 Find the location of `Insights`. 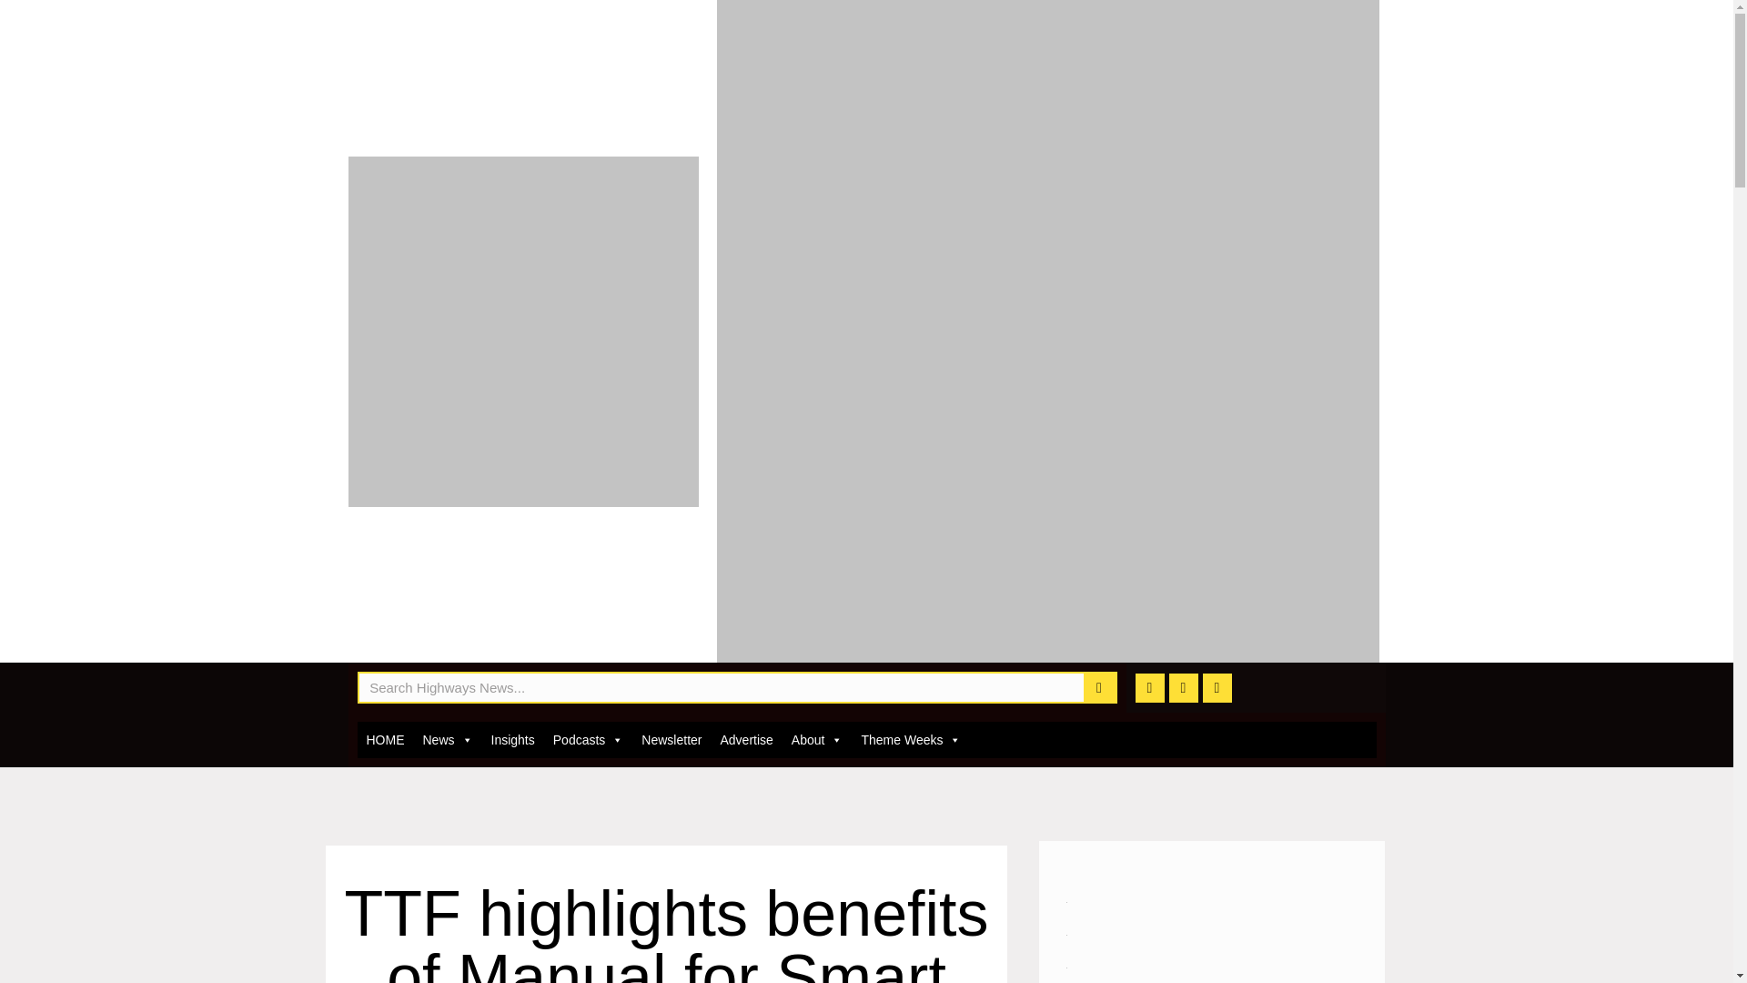

Insights is located at coordinates (512, 739).